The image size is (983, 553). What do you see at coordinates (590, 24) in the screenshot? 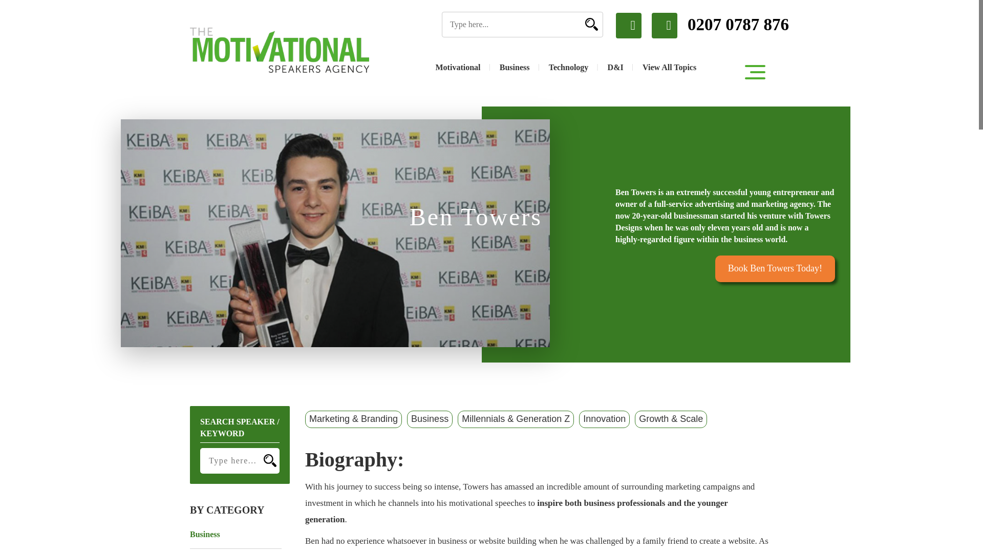
I see `SEARCH` at bounding box center [590, 24].